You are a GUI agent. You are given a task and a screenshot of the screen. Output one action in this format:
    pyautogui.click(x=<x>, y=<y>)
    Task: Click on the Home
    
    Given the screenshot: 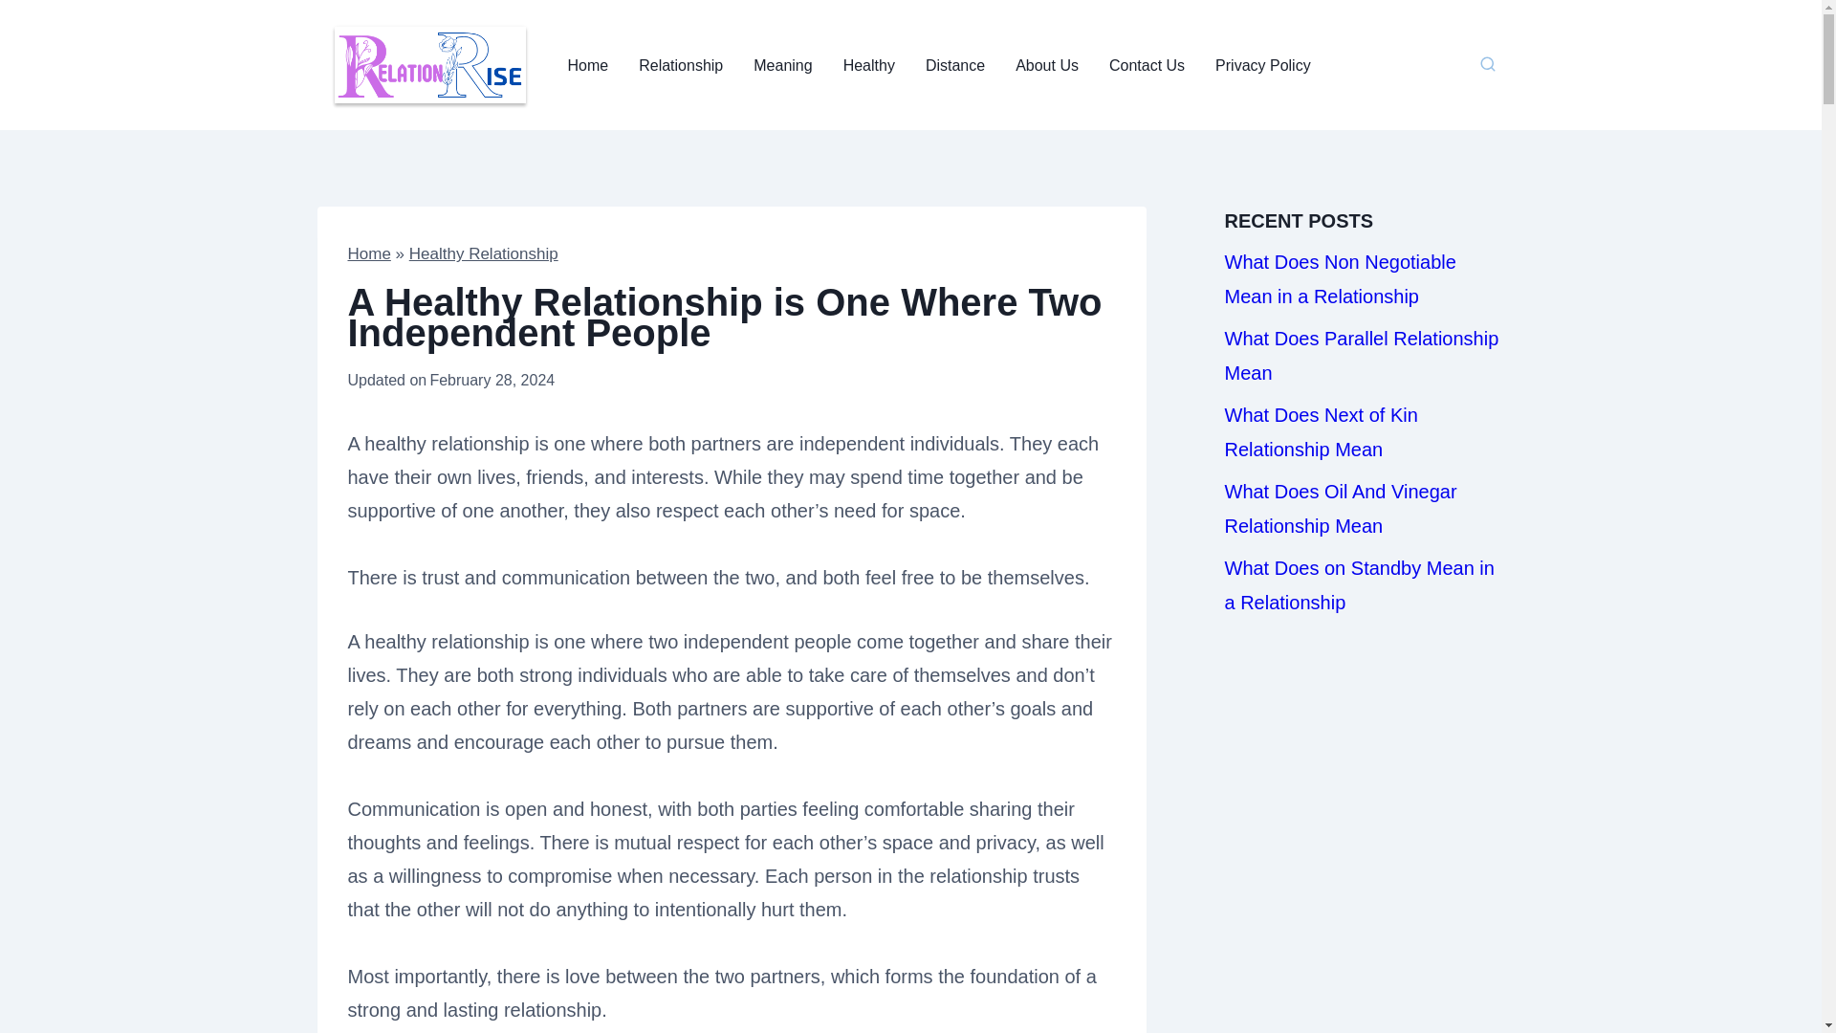 What is the action you would take?
    pyautogui.click(x=369, y=253)
    